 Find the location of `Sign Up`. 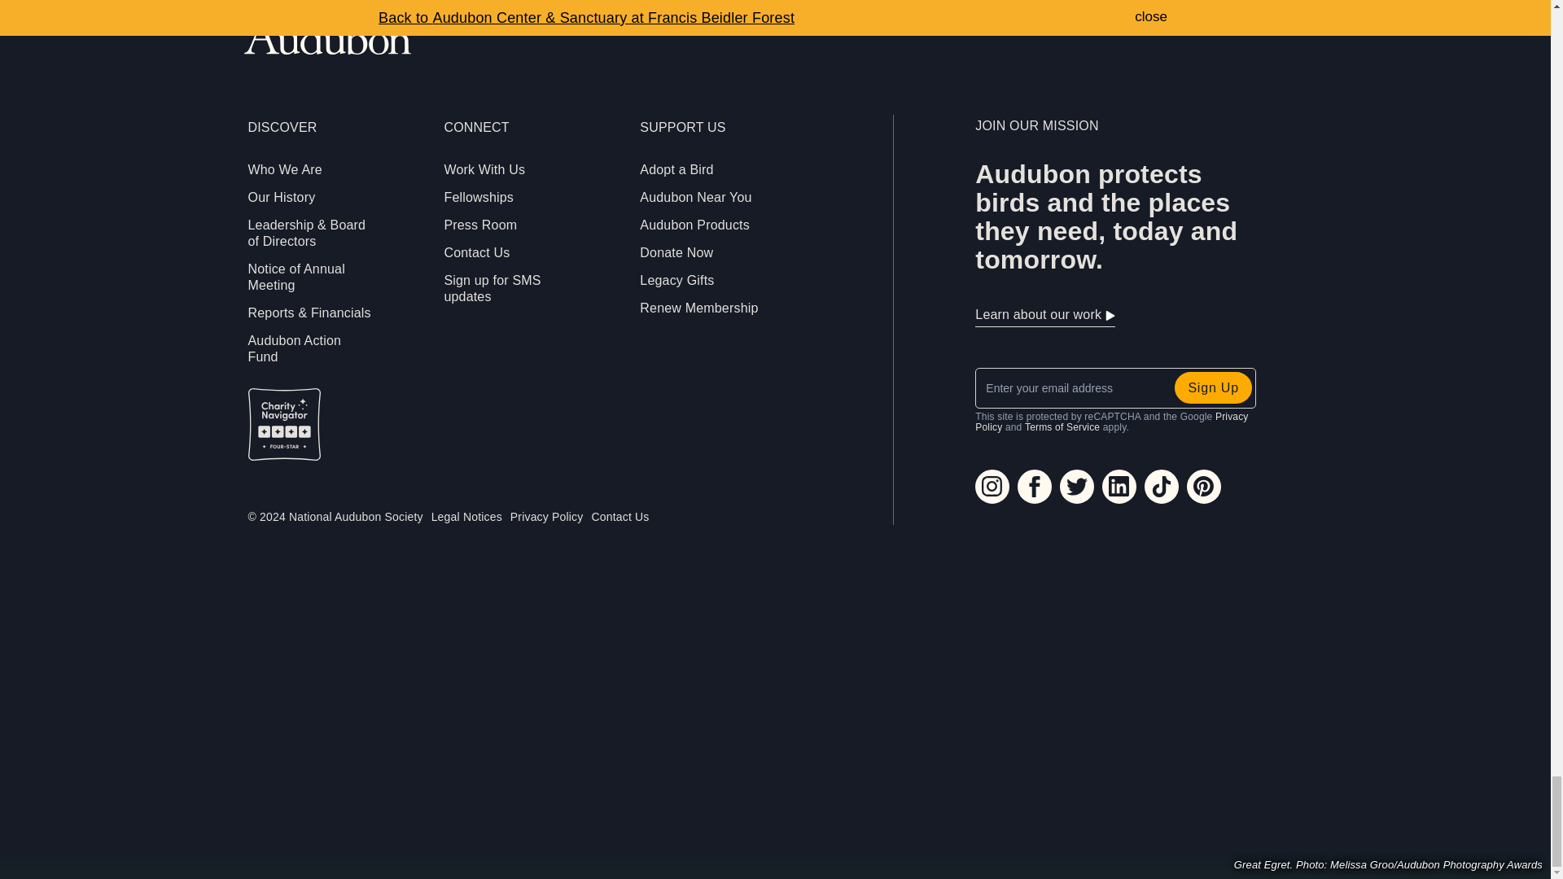

Sign Up is located at coordinates (1213, 387).